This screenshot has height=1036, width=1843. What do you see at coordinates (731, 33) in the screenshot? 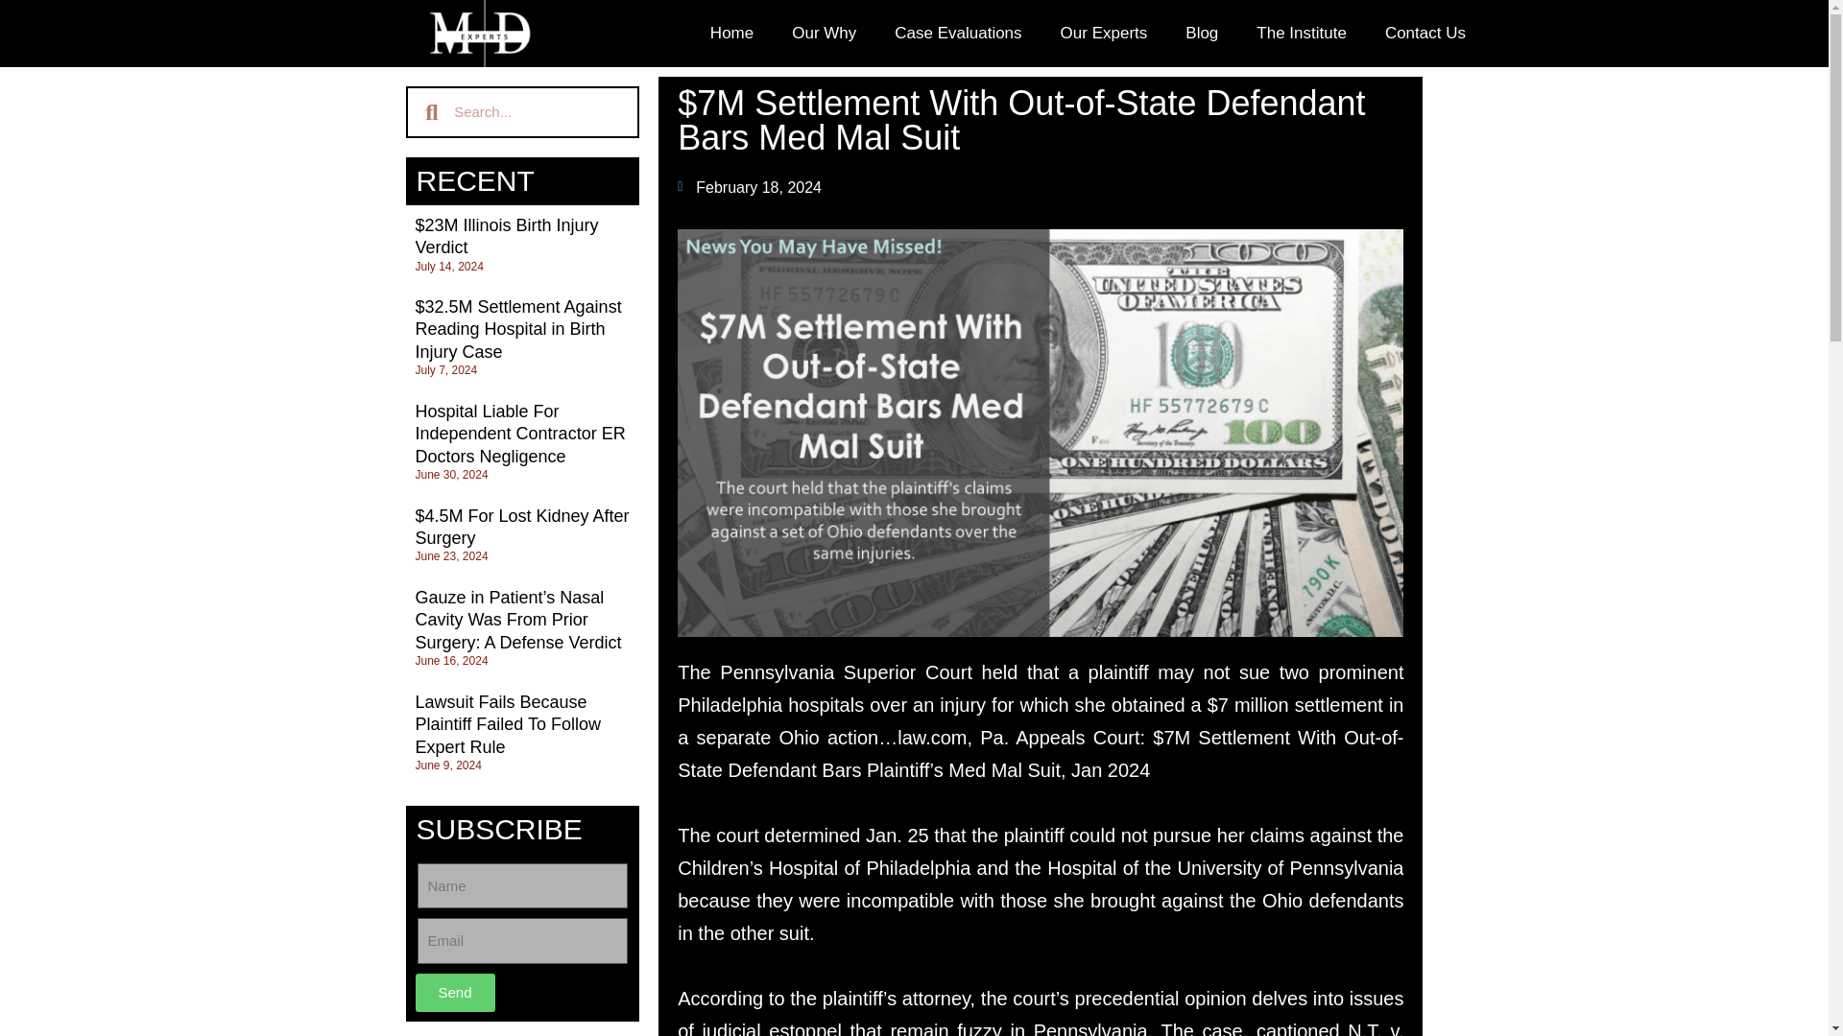
I see `Home` at bounding box center [731, 33].